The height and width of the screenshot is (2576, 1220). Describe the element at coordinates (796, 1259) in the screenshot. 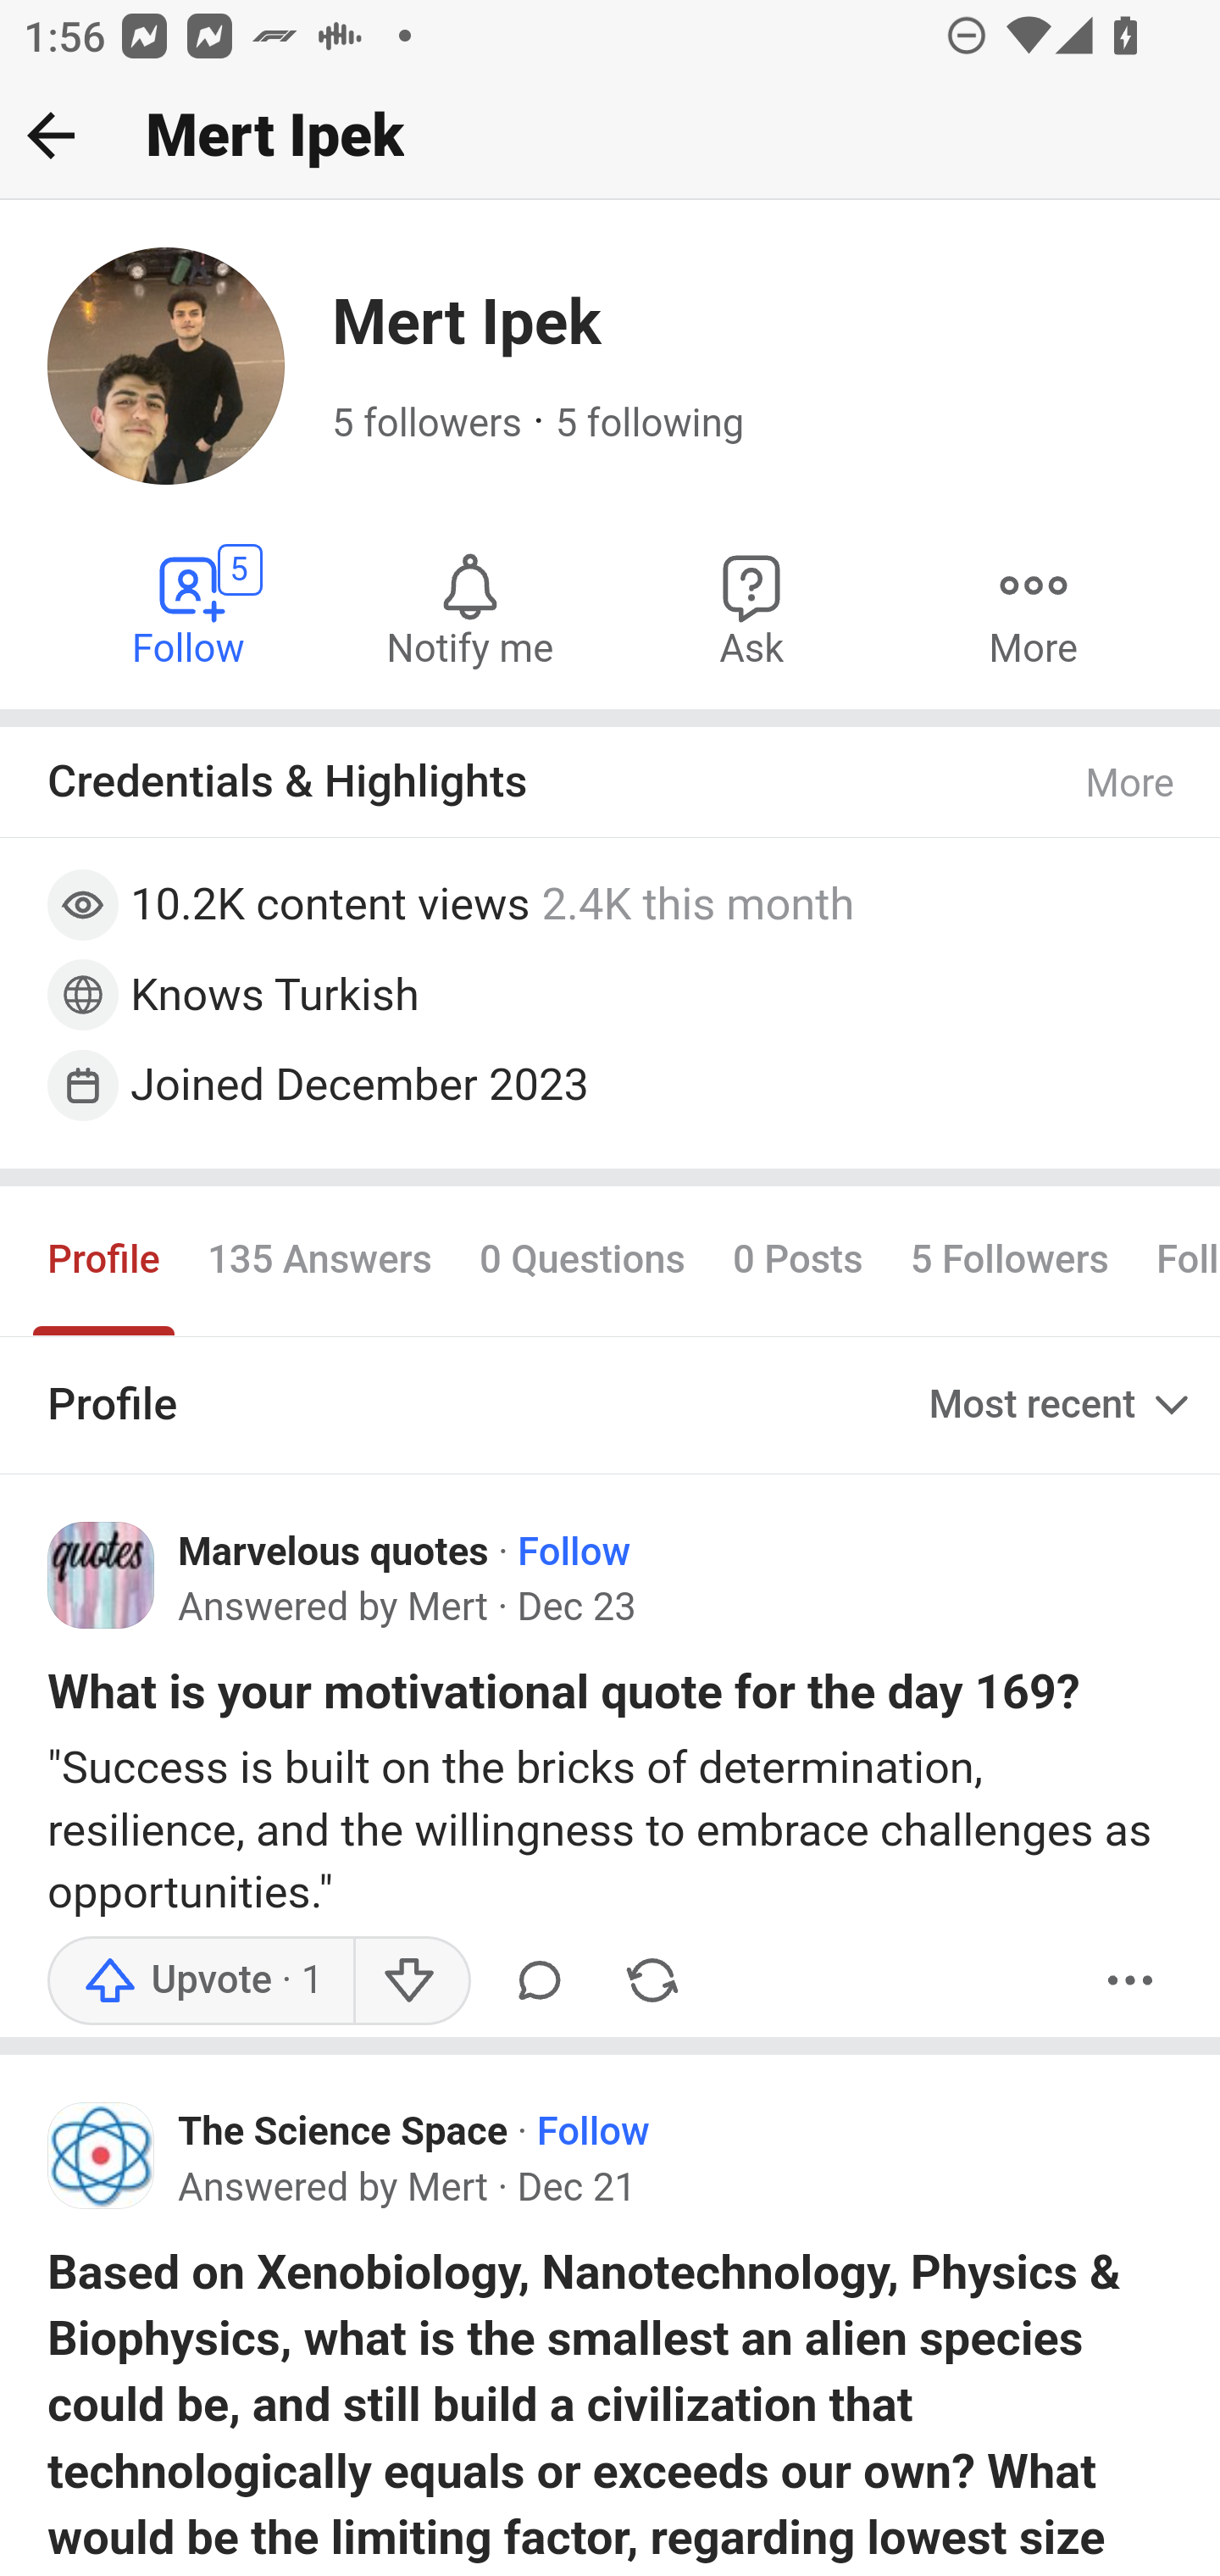

I see `0 Posts` at that location.